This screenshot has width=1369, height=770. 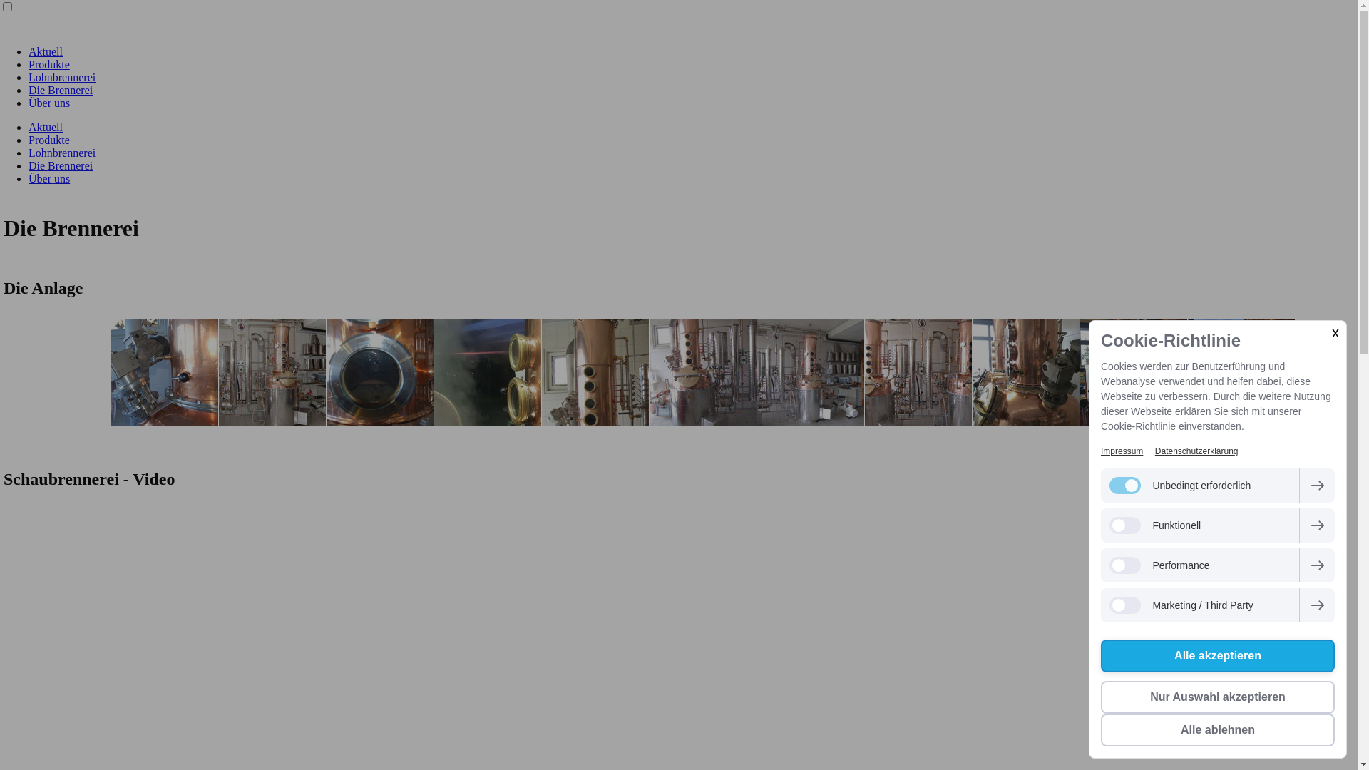 What do you see at coordinates (1122, 451) in the screenshot?
I see `Impressum` at bounding box center [1122, 451].